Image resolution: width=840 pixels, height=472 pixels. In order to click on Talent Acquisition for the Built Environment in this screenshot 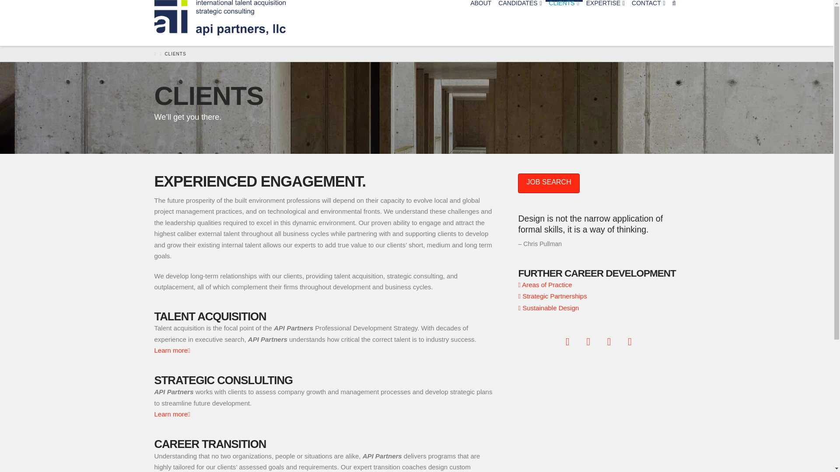, I will do `click(220, 17)`.